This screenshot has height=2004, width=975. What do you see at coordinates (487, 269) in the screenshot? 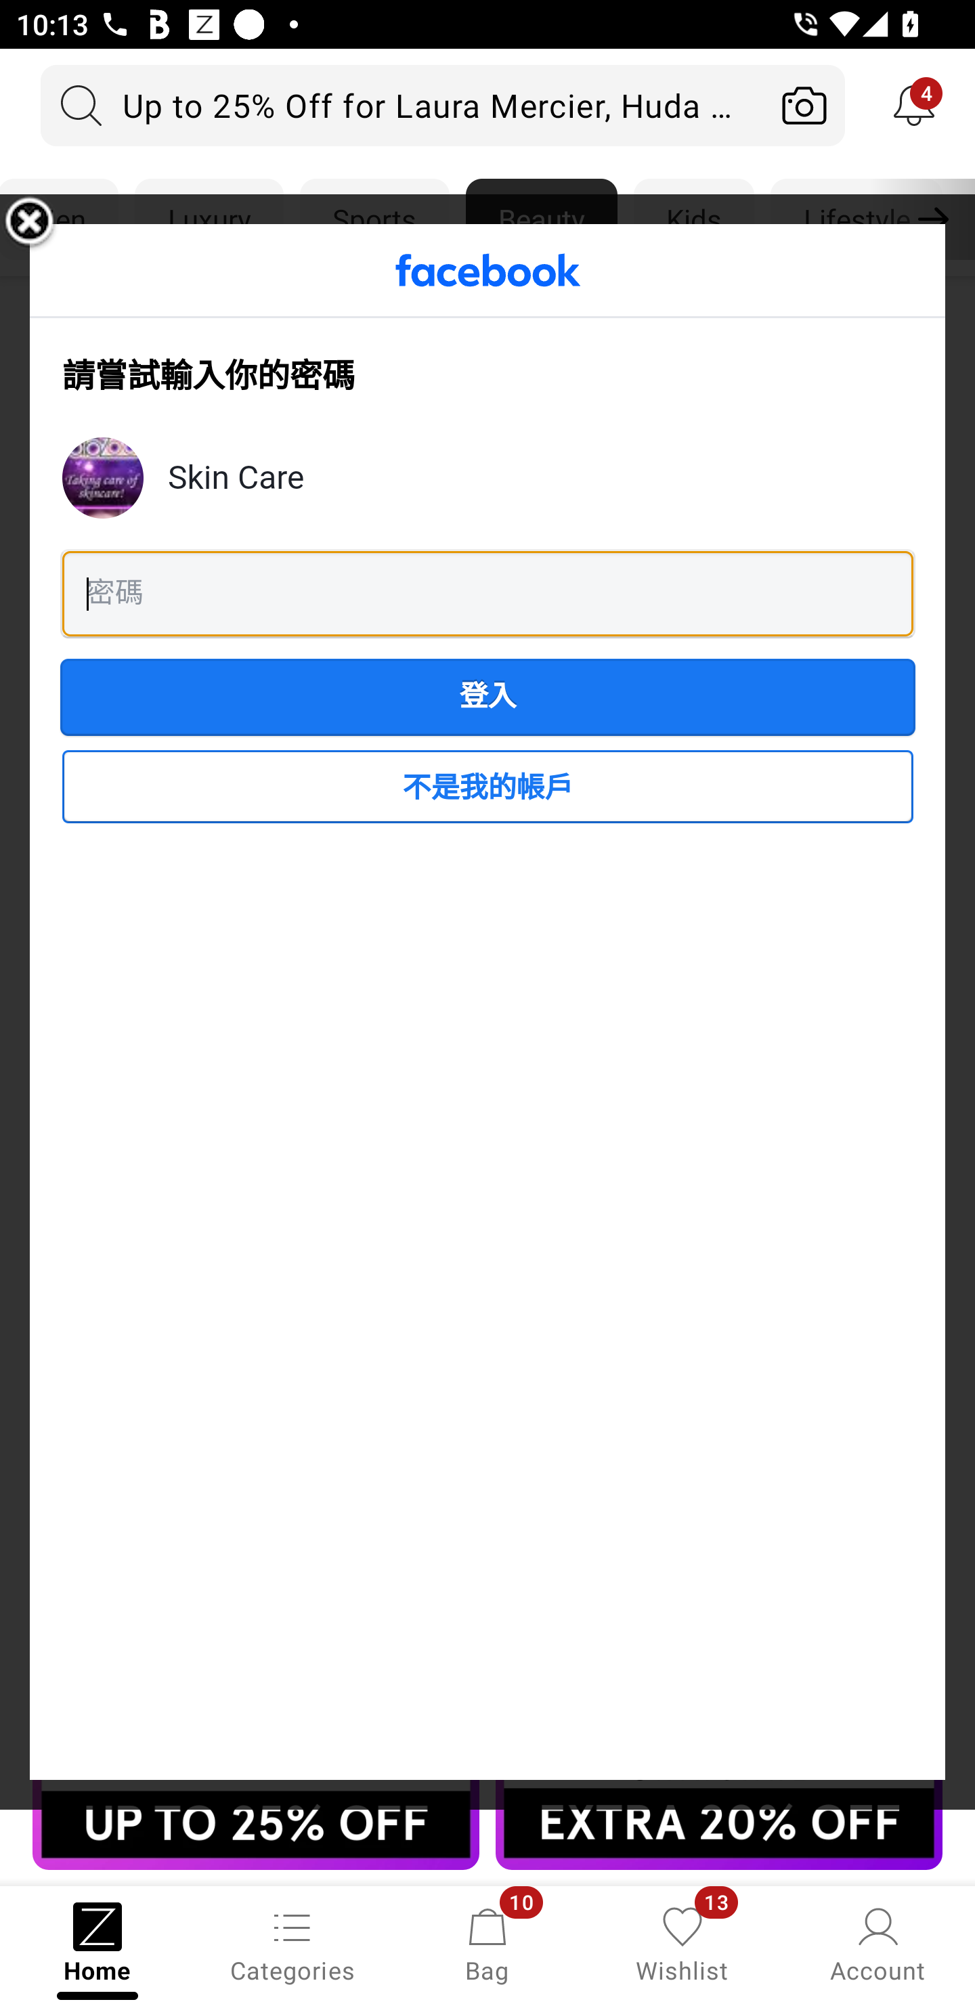
I see `Facebook` at bounding box center [487, 269].